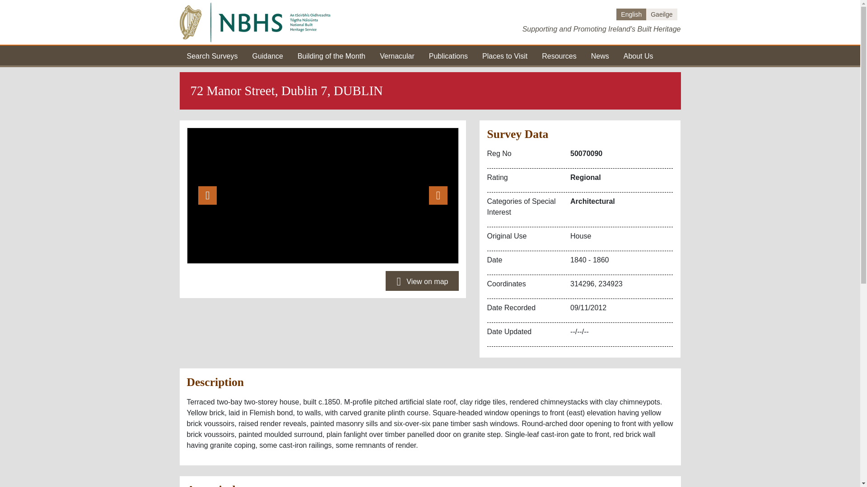  I want to click on About Us, so click(639, 55).